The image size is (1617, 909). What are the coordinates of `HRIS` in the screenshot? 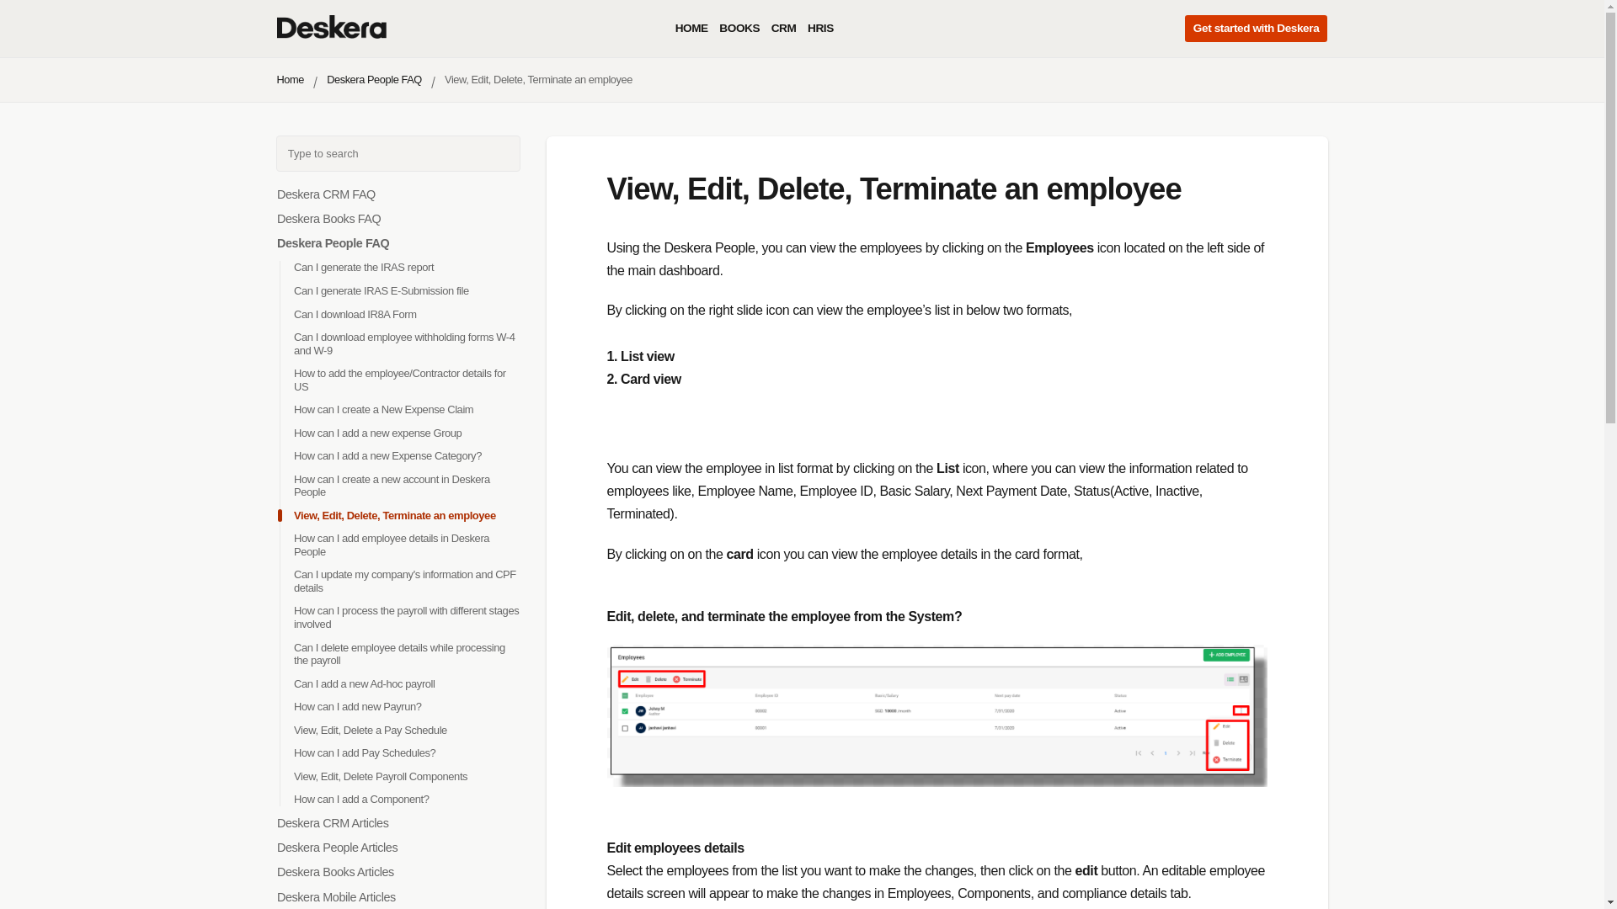 It's located at (821, 29).